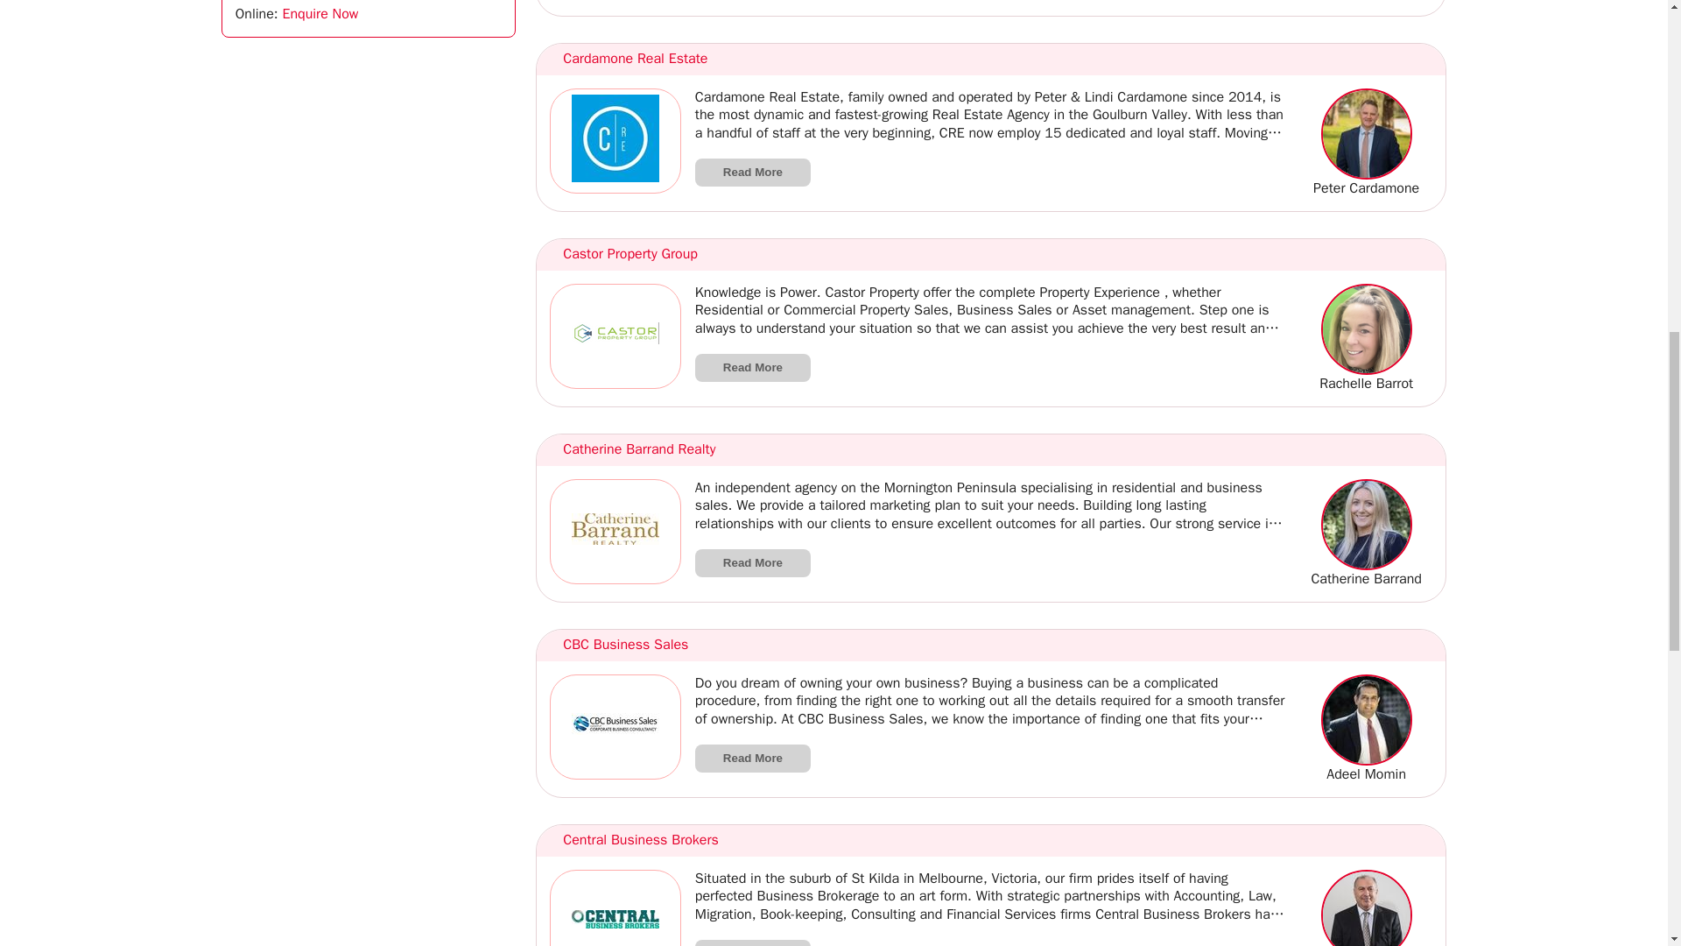 Image resolution: width=1681 pixels, height=946 pixels. Describe the element at coordinates (320, 14) in the screenshot. I see `Enquire Now` at that location.